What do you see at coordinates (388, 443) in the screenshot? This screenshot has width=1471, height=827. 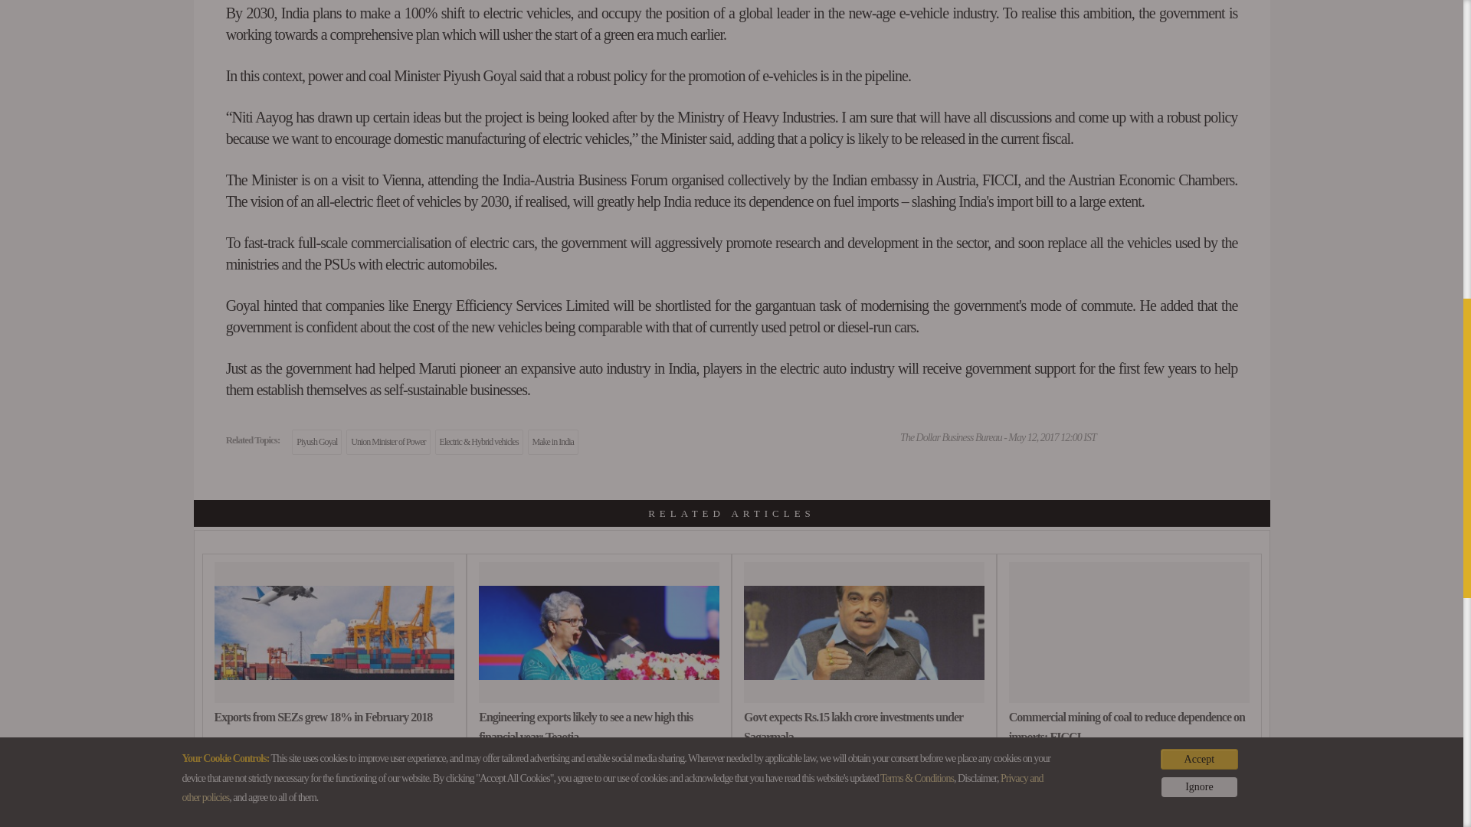 I see `Union Minister of Power` at bounding box center [388, 443].